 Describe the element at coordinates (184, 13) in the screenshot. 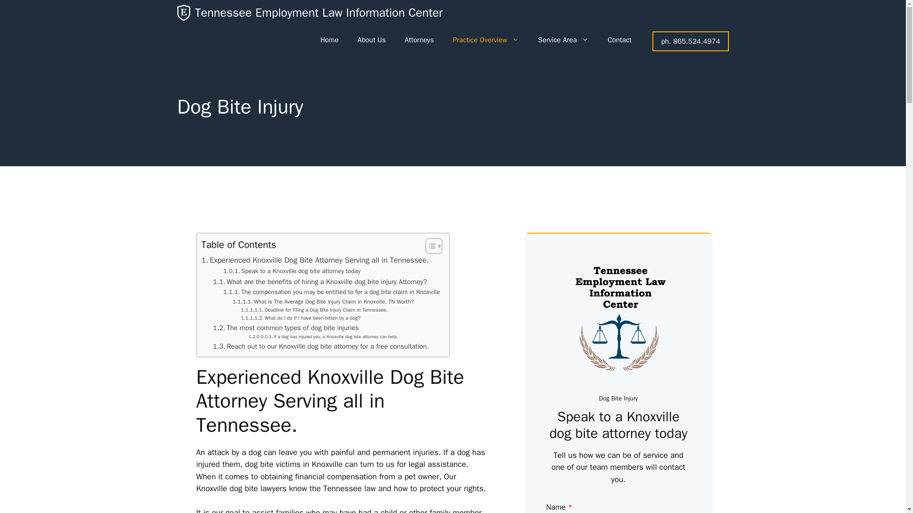

I see `Tennessee Employment Law Information Center` at that location.